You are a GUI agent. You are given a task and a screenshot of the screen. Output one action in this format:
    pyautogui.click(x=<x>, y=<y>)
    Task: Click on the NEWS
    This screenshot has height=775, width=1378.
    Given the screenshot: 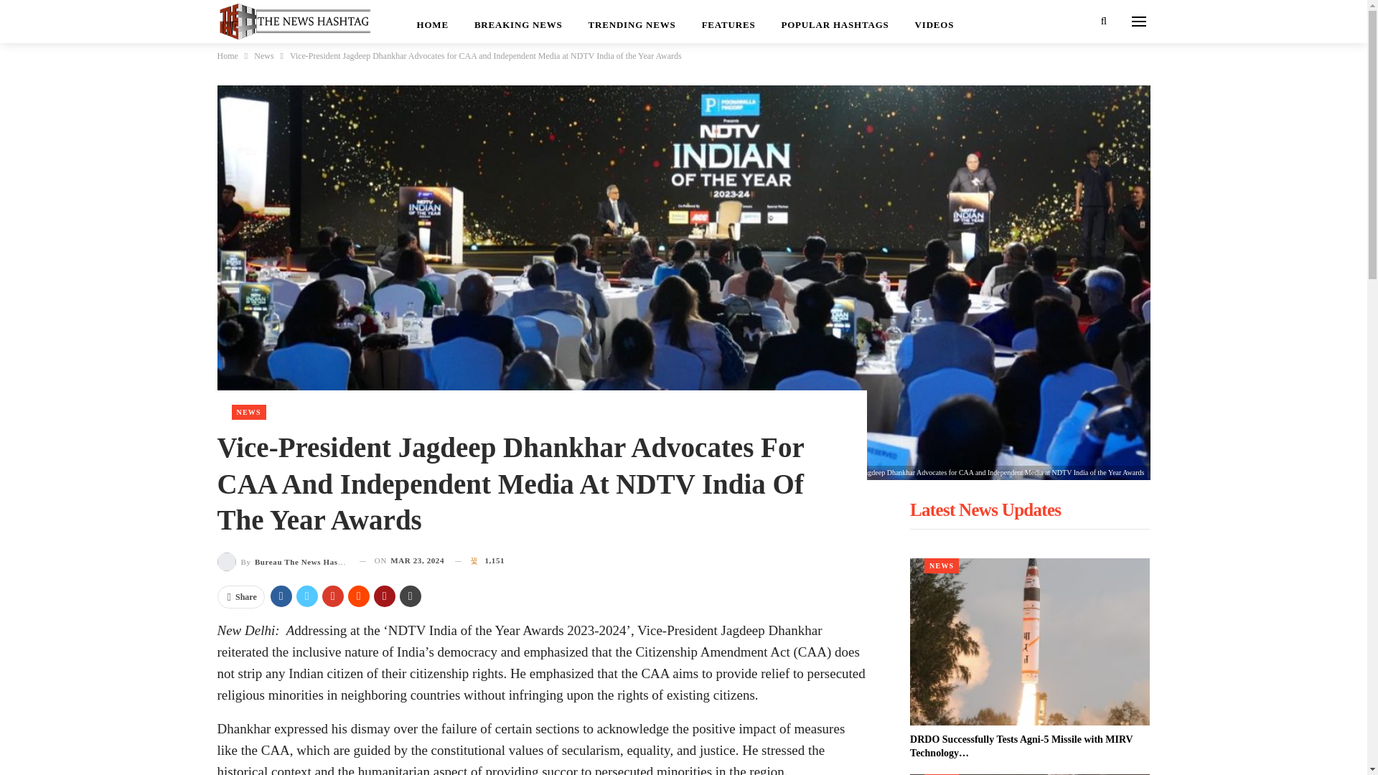 What is the action you would take?
    pyautogui.click(x=248, y=412)
    